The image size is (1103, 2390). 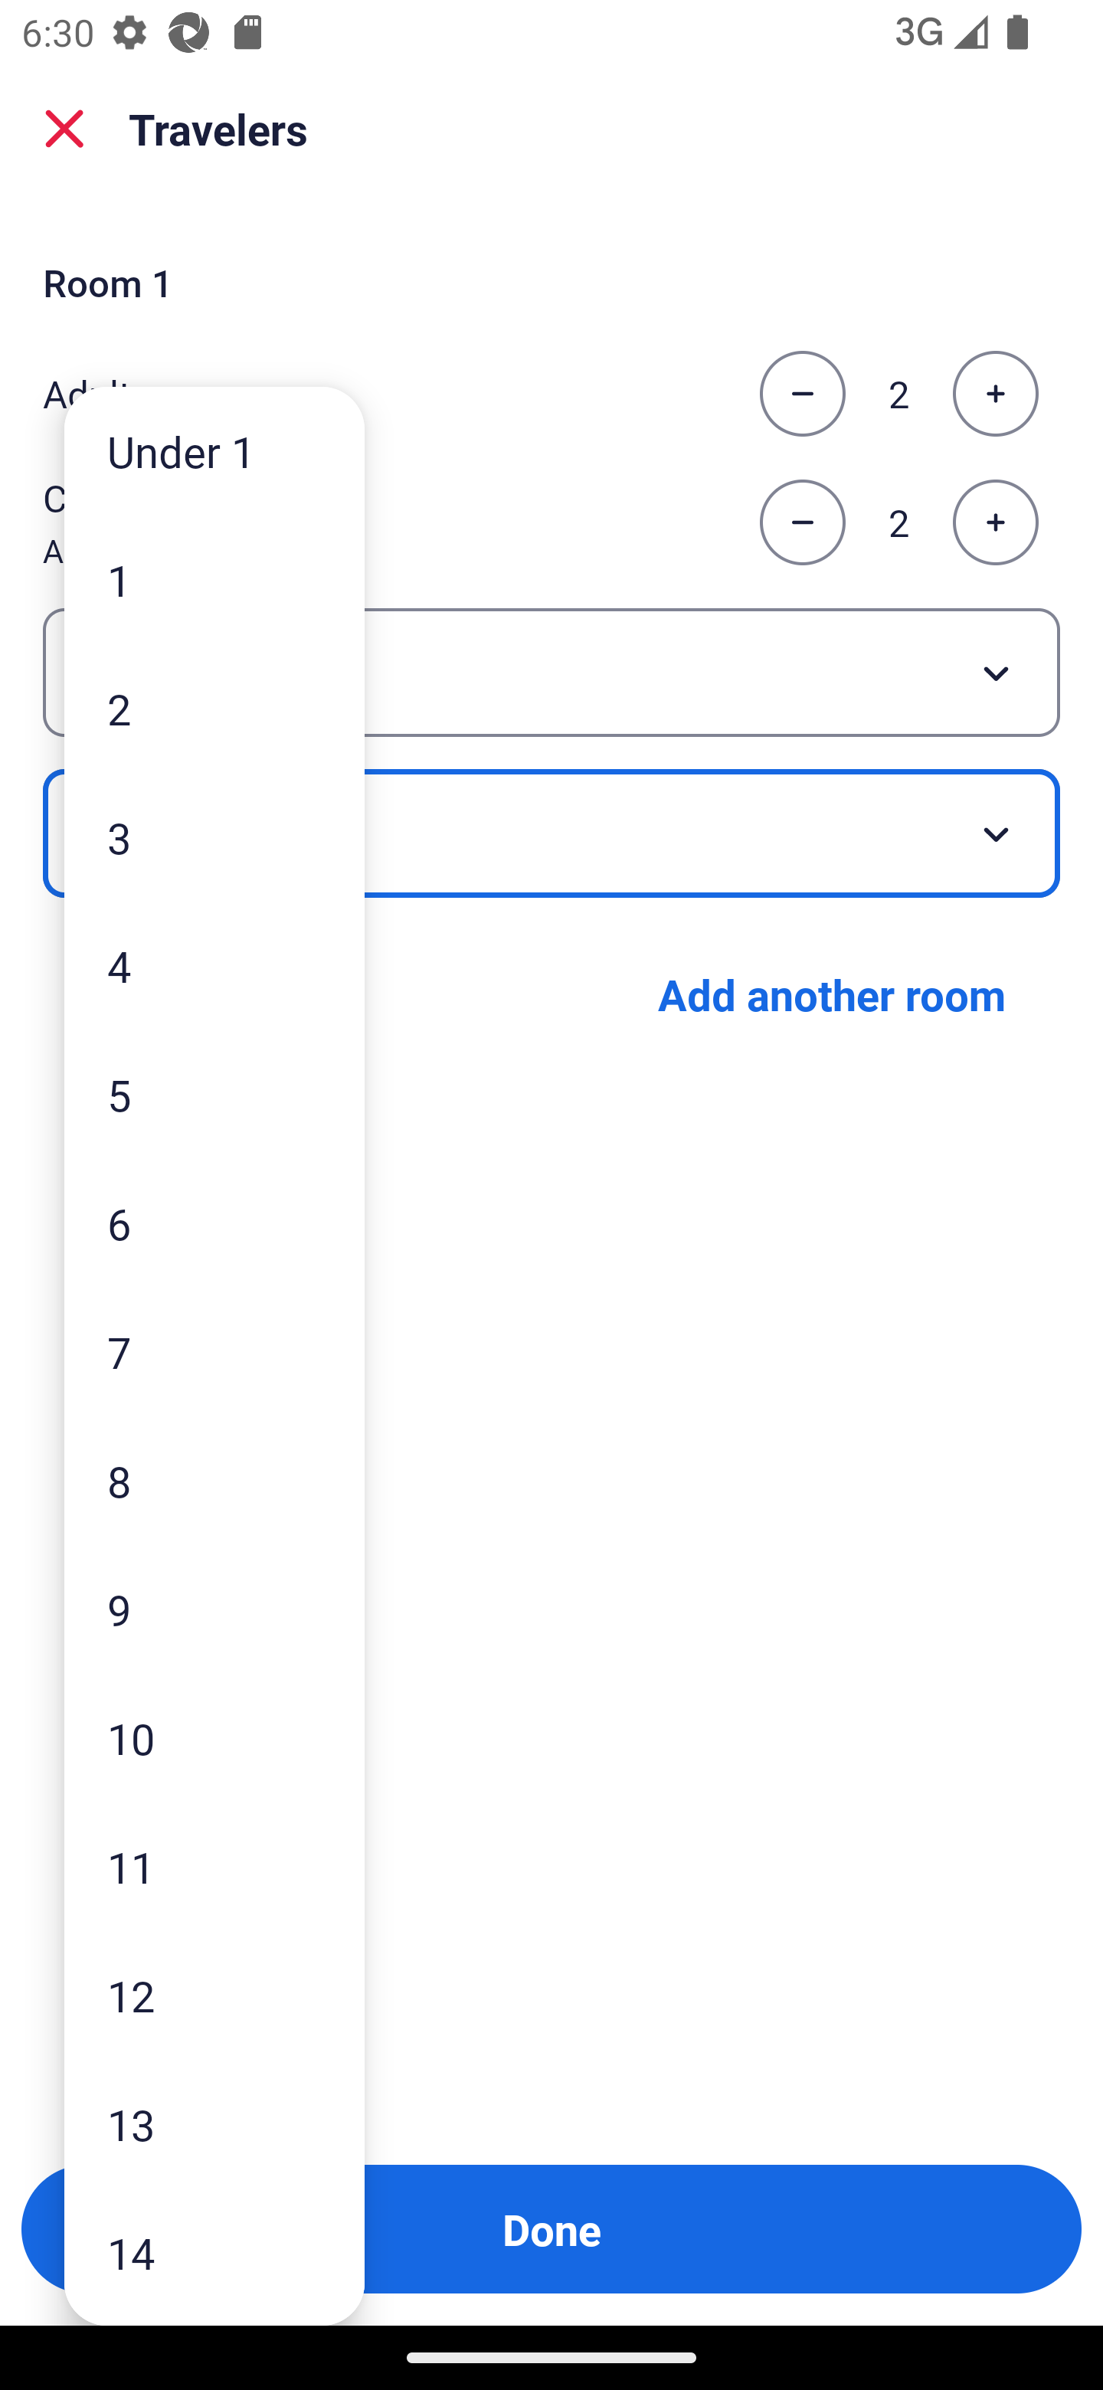 I want to click on 6, so click(x=214, y=1223).